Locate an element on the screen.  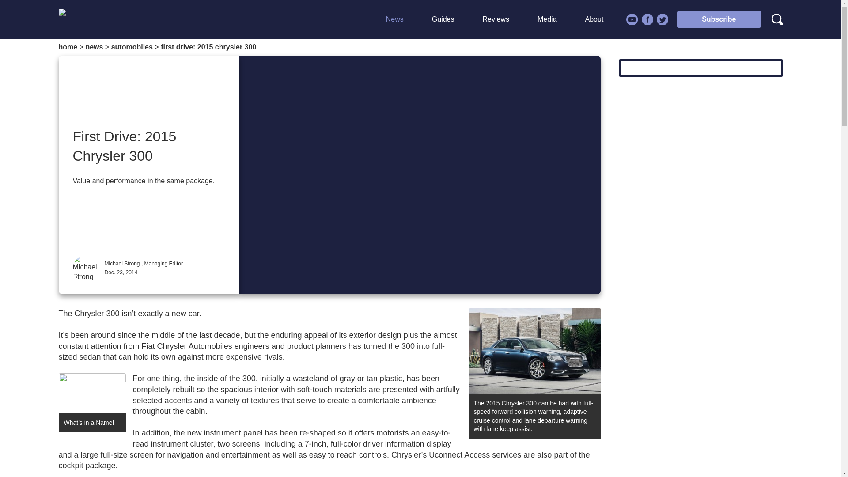
2015 Chrysler 300C Platinum is located at coordinates (534, 351).